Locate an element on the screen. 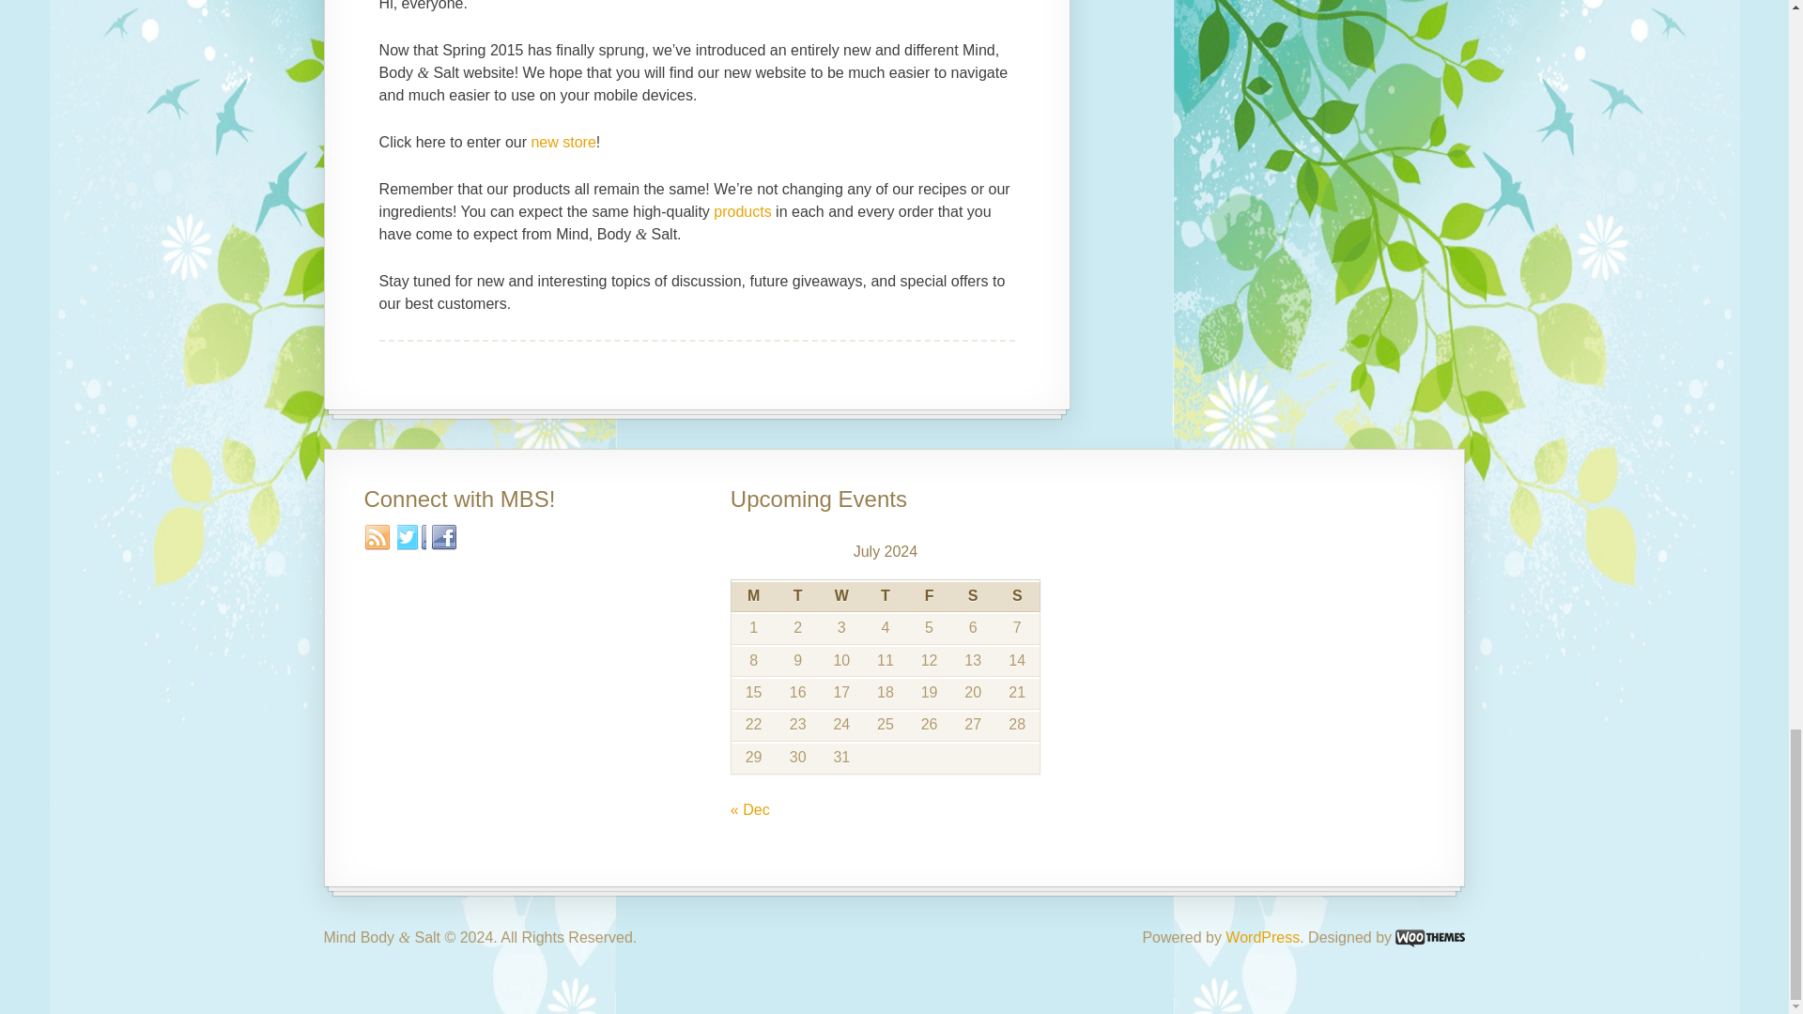 The height and width of the screenshot is (1014, 1803). Shop is located at coordinates (562, 141).